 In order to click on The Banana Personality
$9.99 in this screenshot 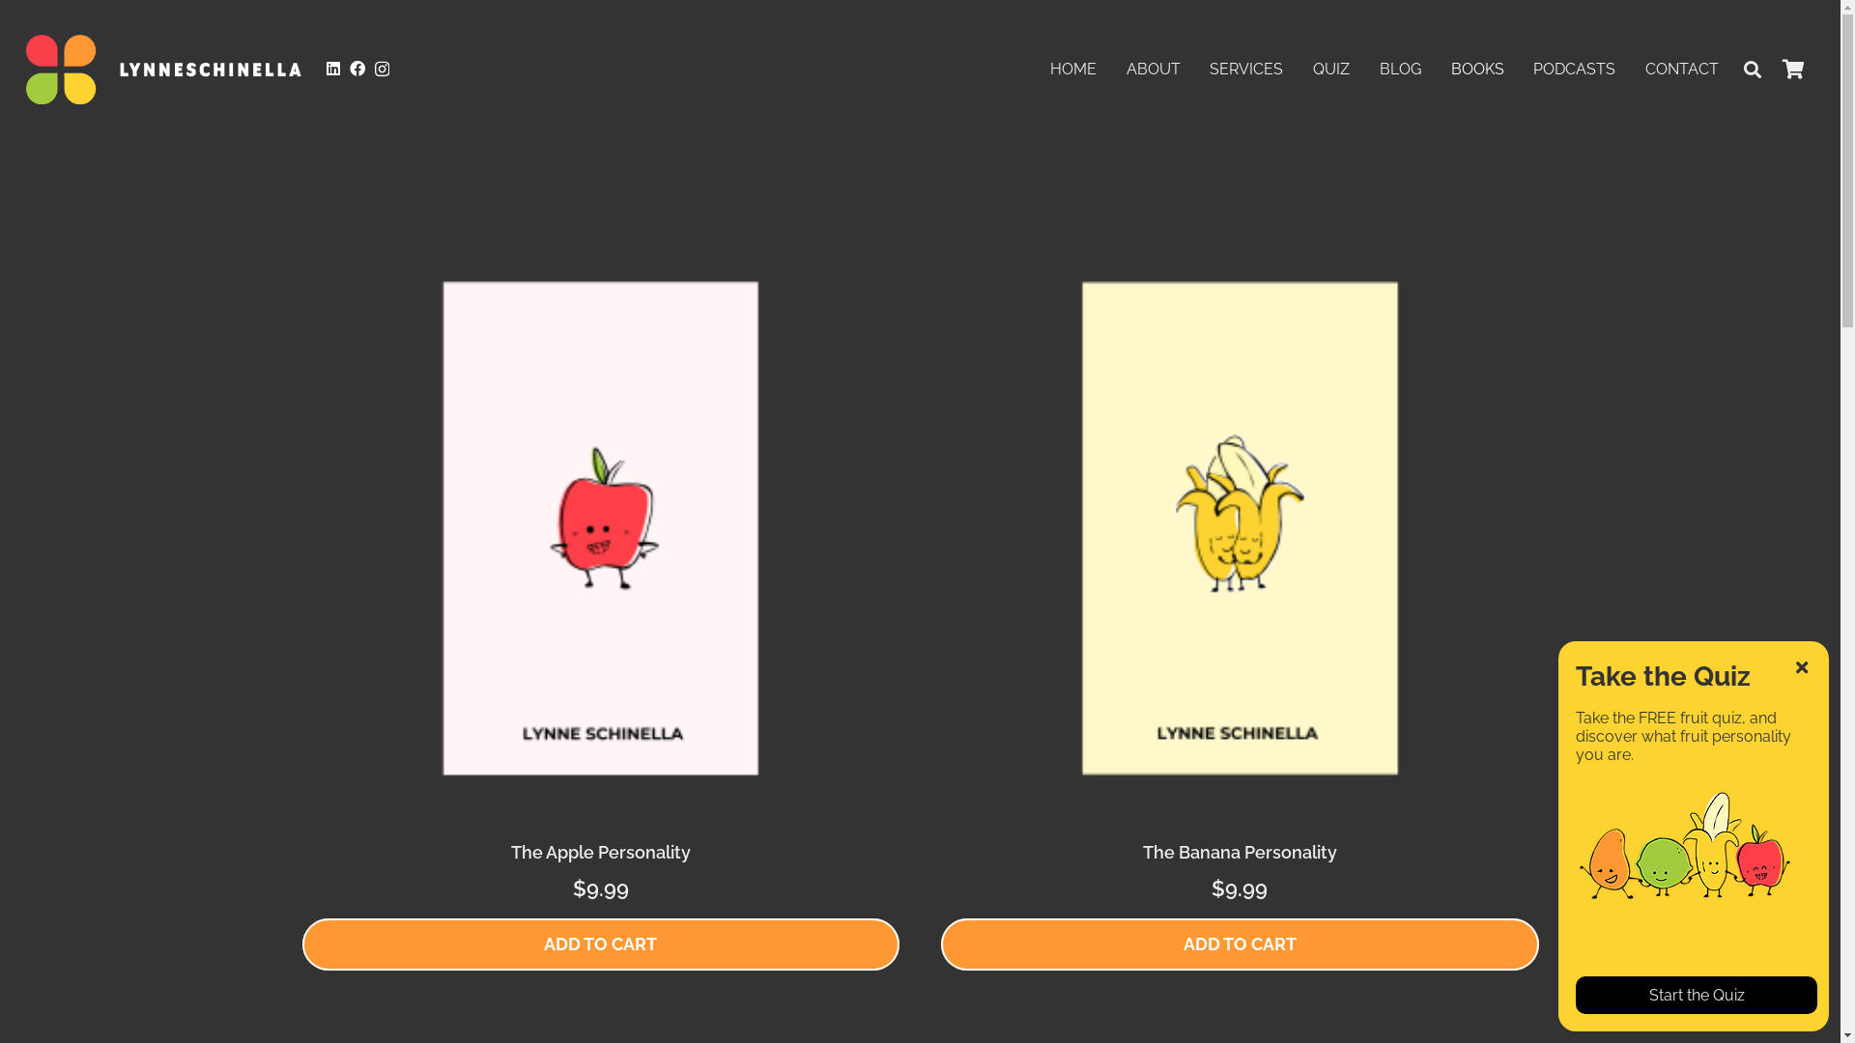, I will do `click(1240, 568)`.